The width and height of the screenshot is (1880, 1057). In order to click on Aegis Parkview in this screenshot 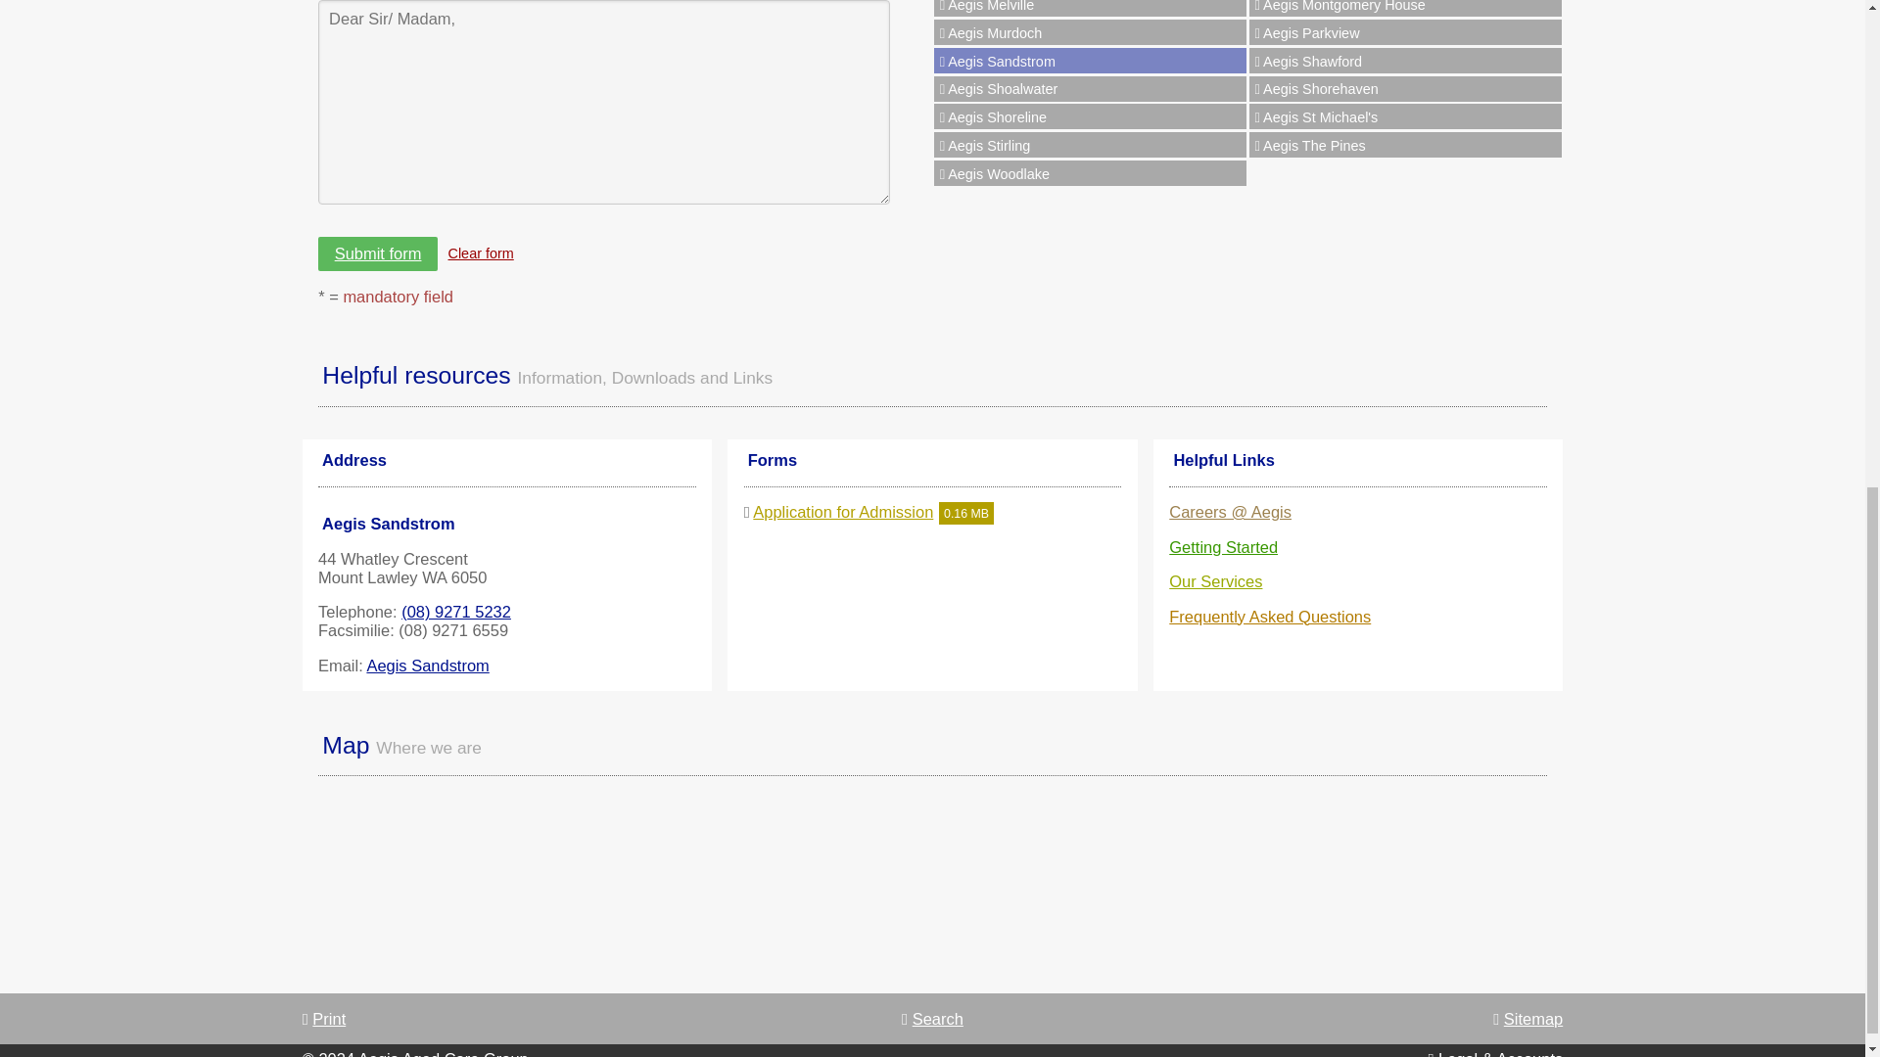, I will do `click(1406, 32)`.